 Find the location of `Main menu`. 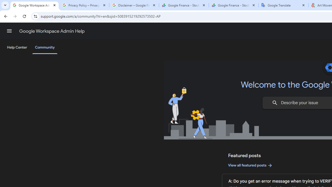

Main menu is located at coordinates (9, 31).